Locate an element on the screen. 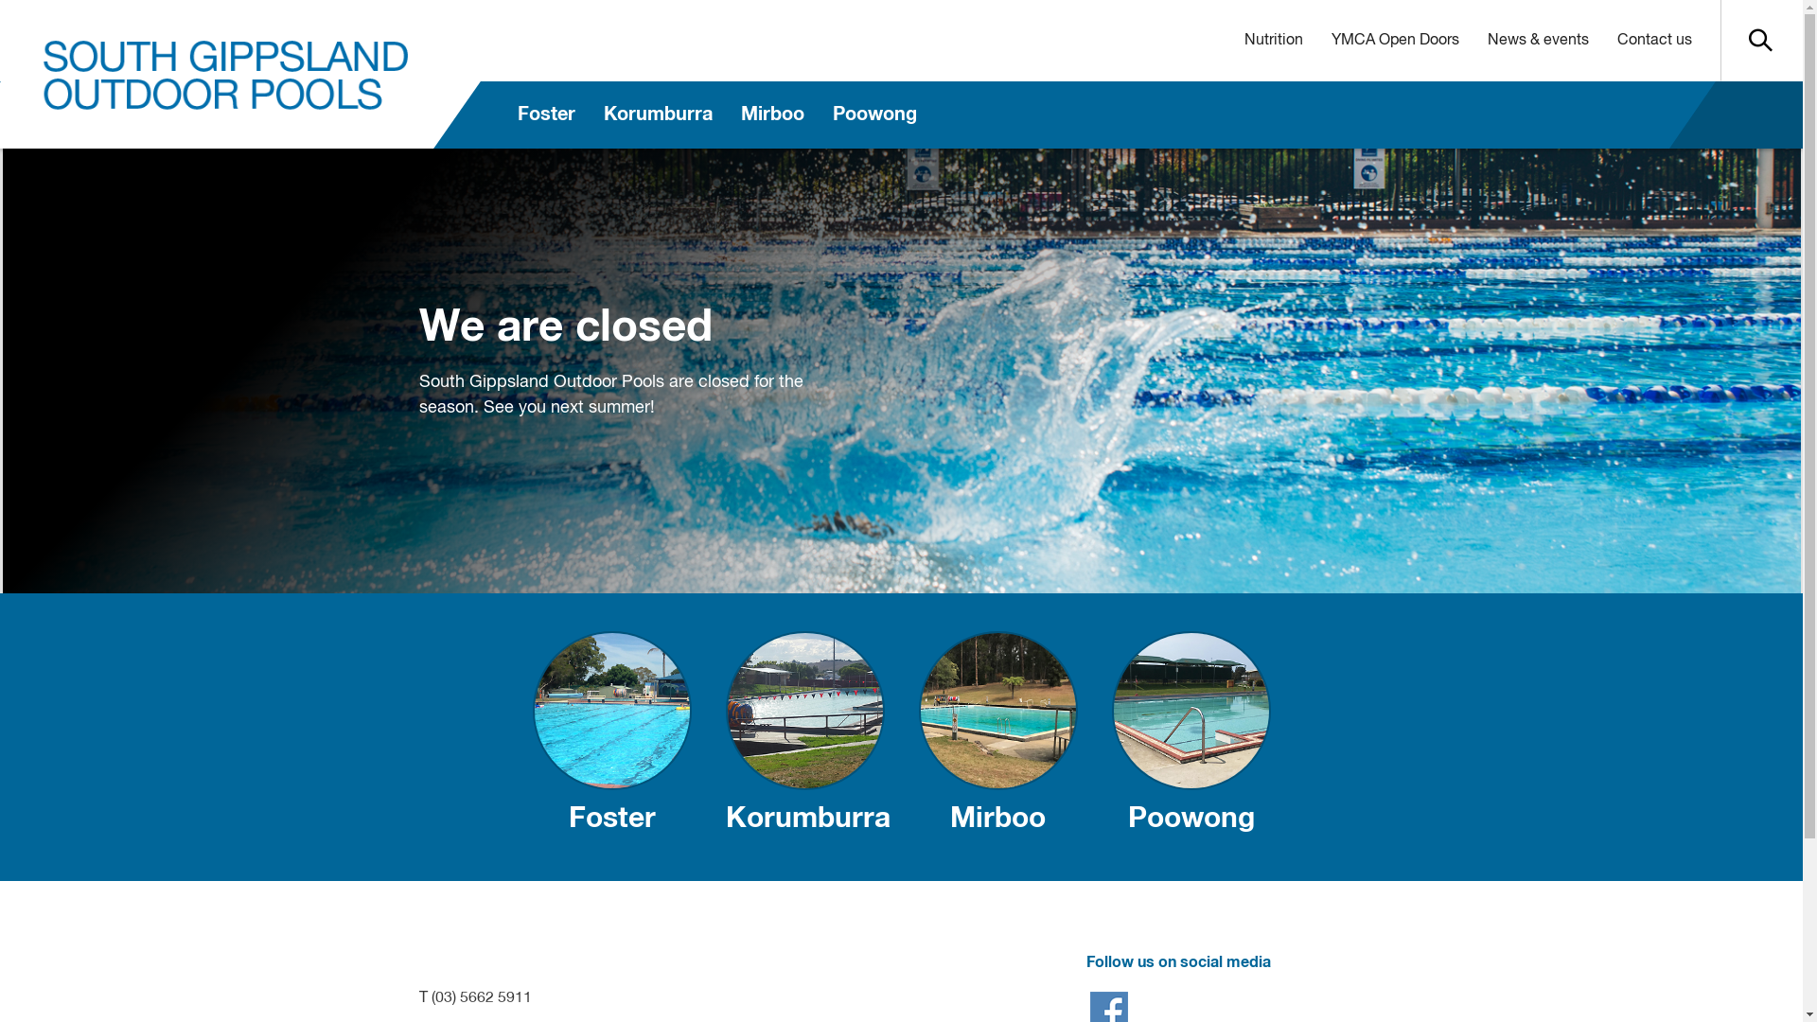 The image size is (1817, 1022). Nutrition is located at coordinates (1274, 41).